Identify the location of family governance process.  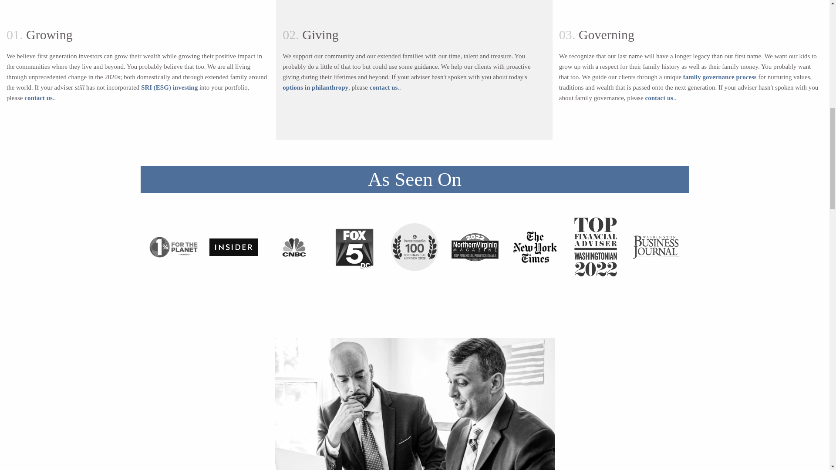
(719, 77).